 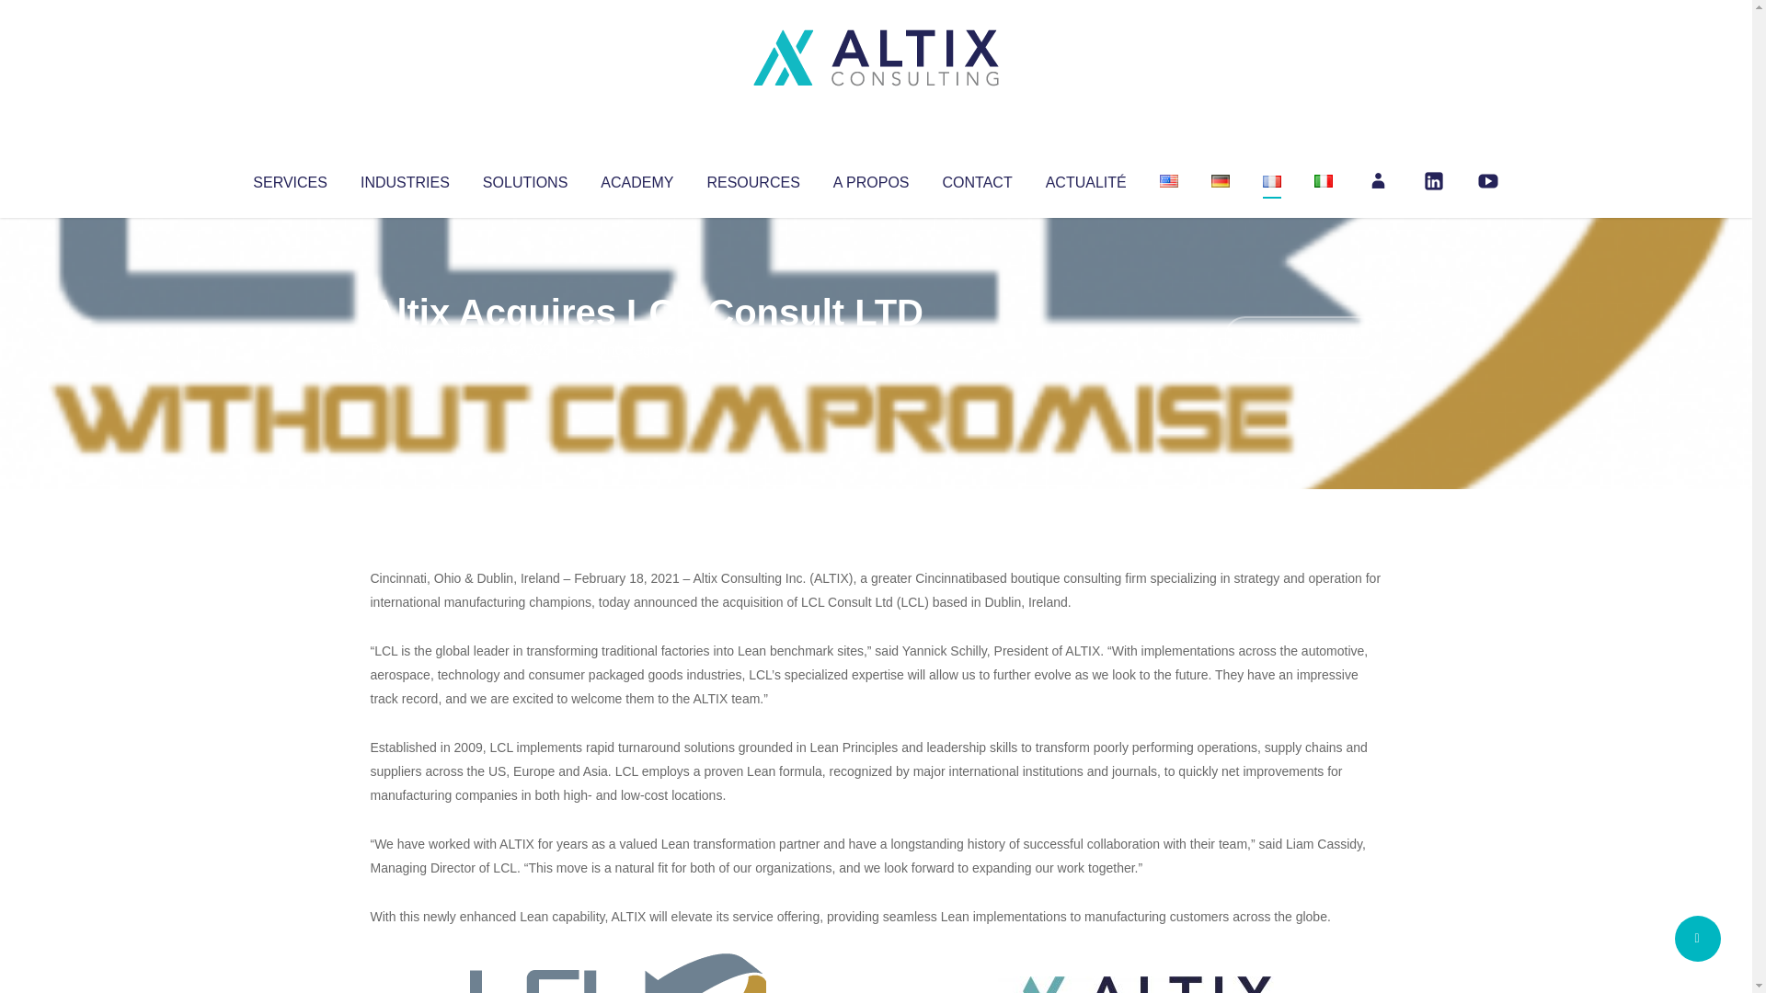 What do you see at coordinates (636, 178) in the screenshot?
I see `ACADEMY` at bounding box center [636, 178].